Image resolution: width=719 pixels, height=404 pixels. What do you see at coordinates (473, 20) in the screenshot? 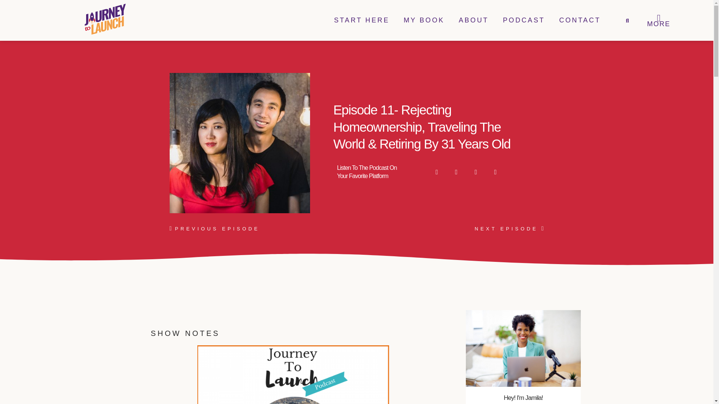
I see `ABOUT` at bounding box center [473, 20].